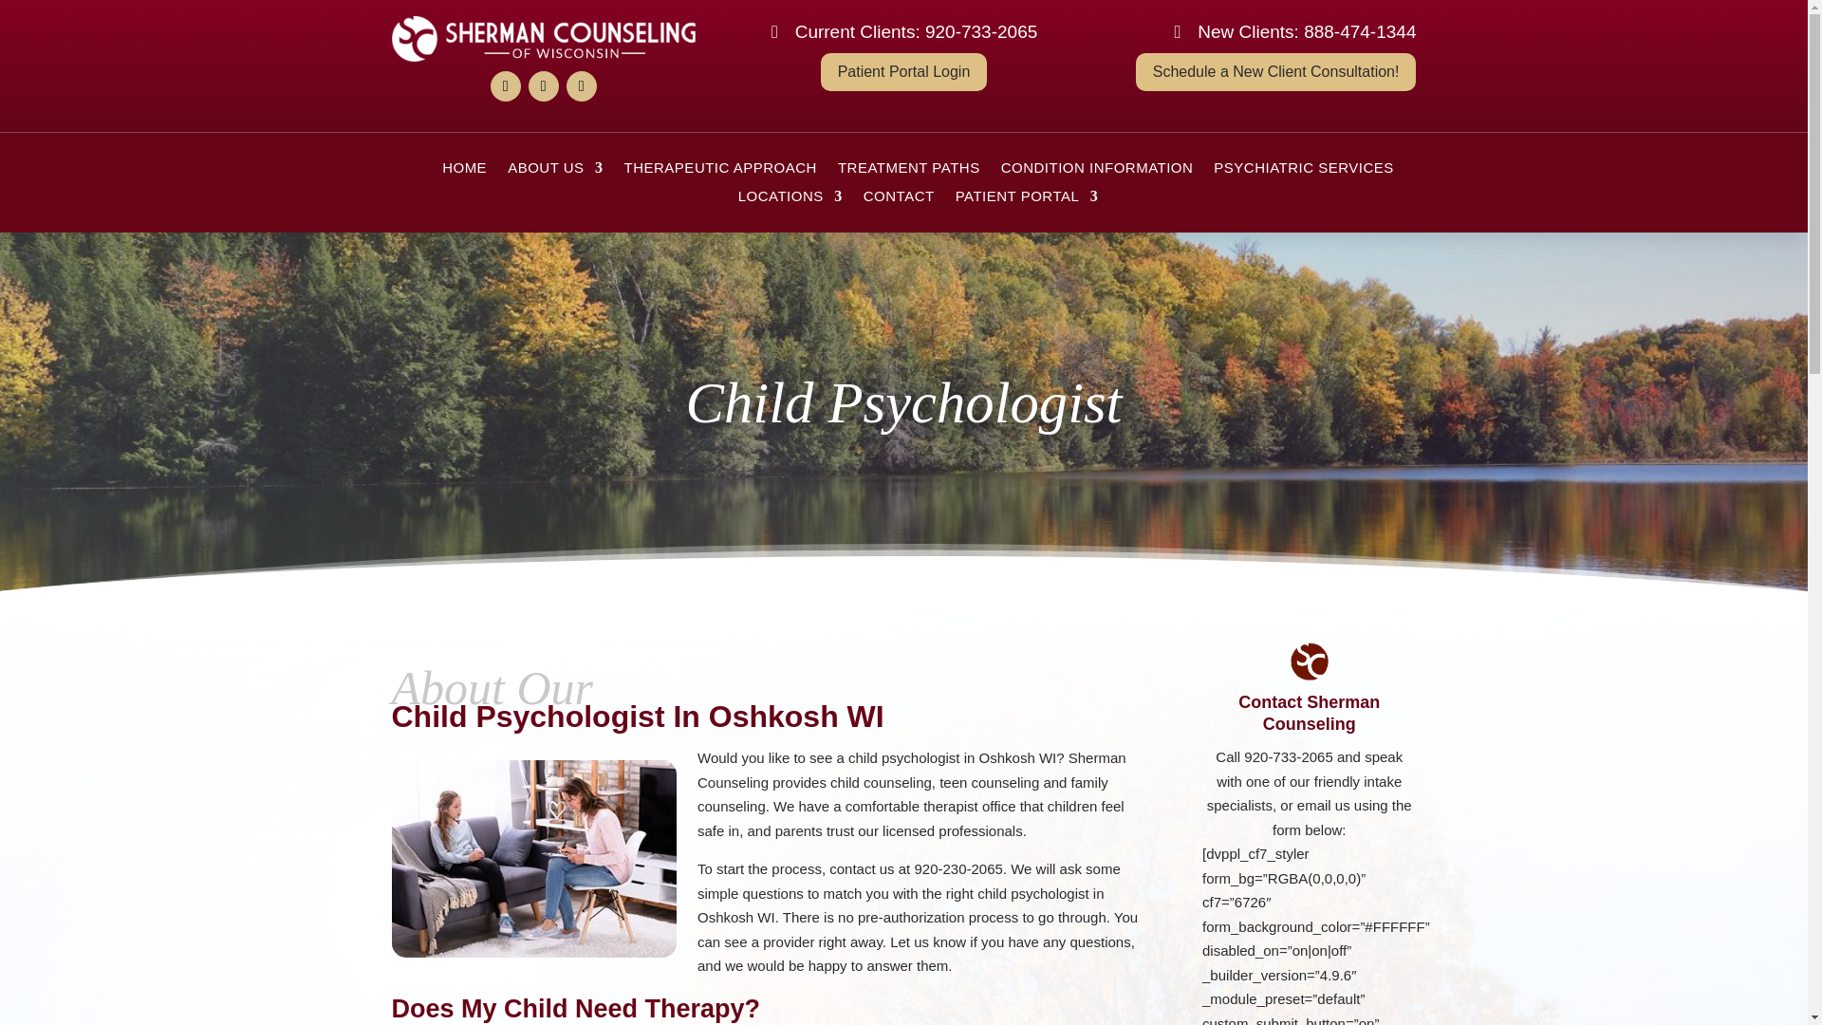 Image resolution: width=1822 pixels, height=1025 pixels. I want to click on HOME, so click(464, 171).